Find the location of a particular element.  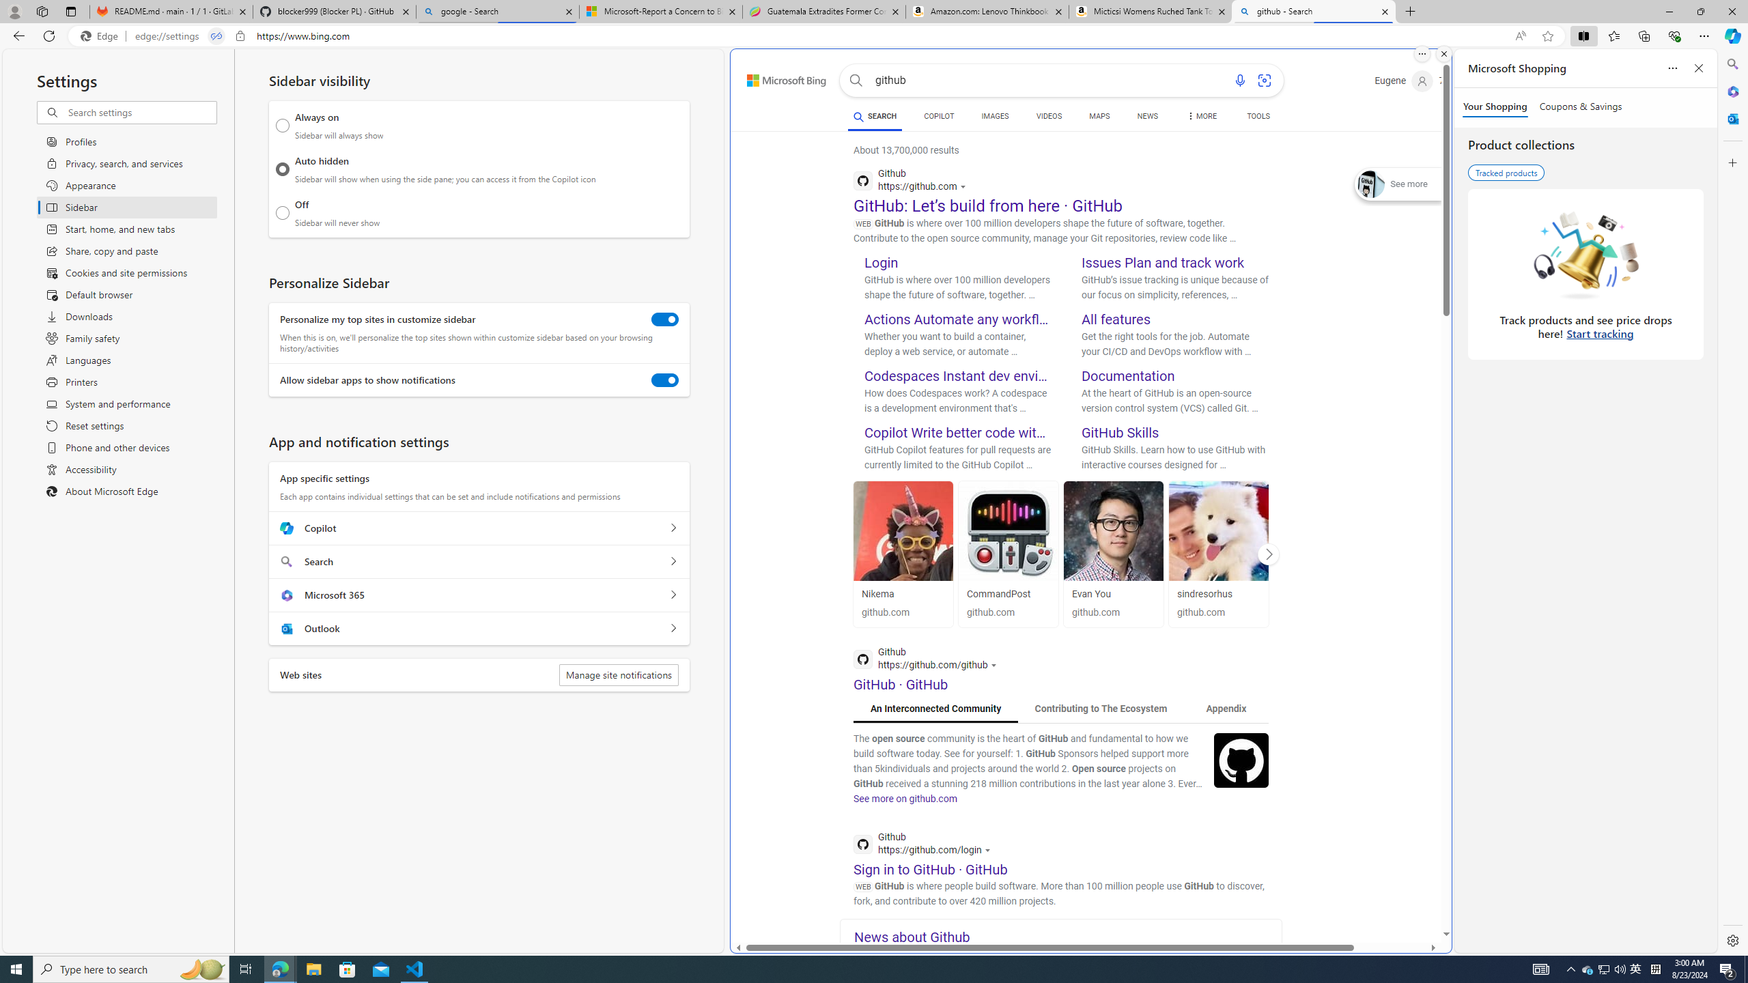

Image is located at coordinates (1241, 759).